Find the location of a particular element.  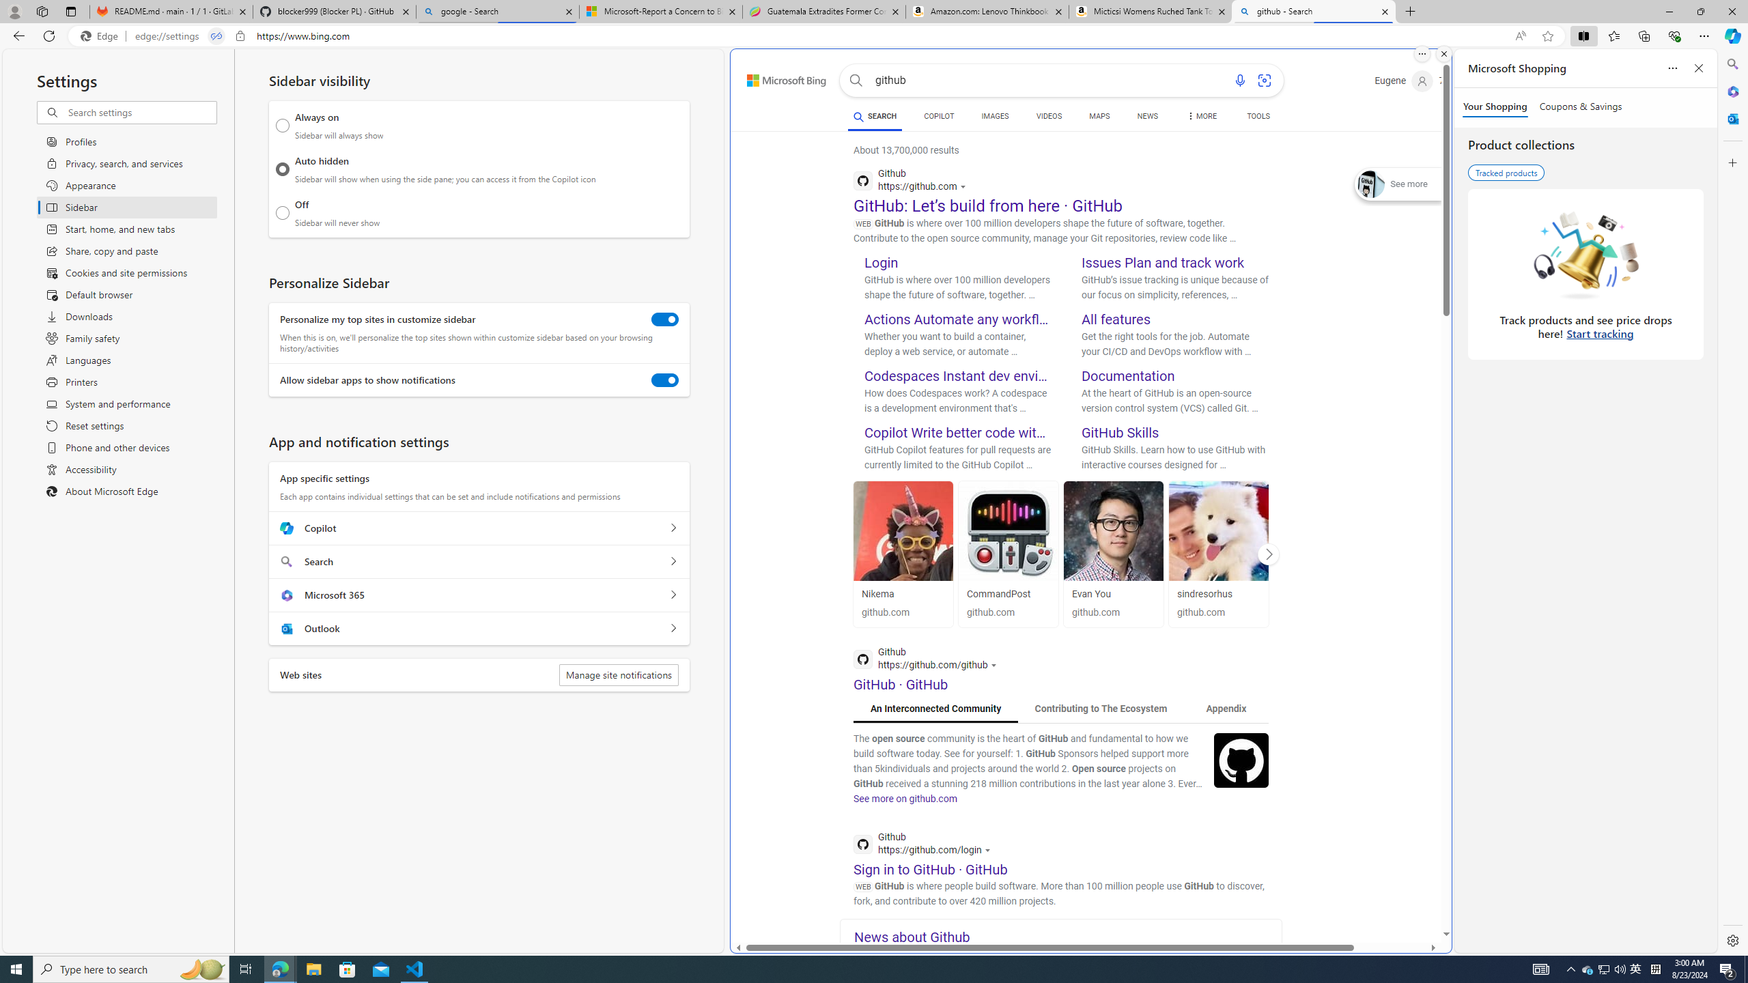

Image is located at coordinates (1241, 759).